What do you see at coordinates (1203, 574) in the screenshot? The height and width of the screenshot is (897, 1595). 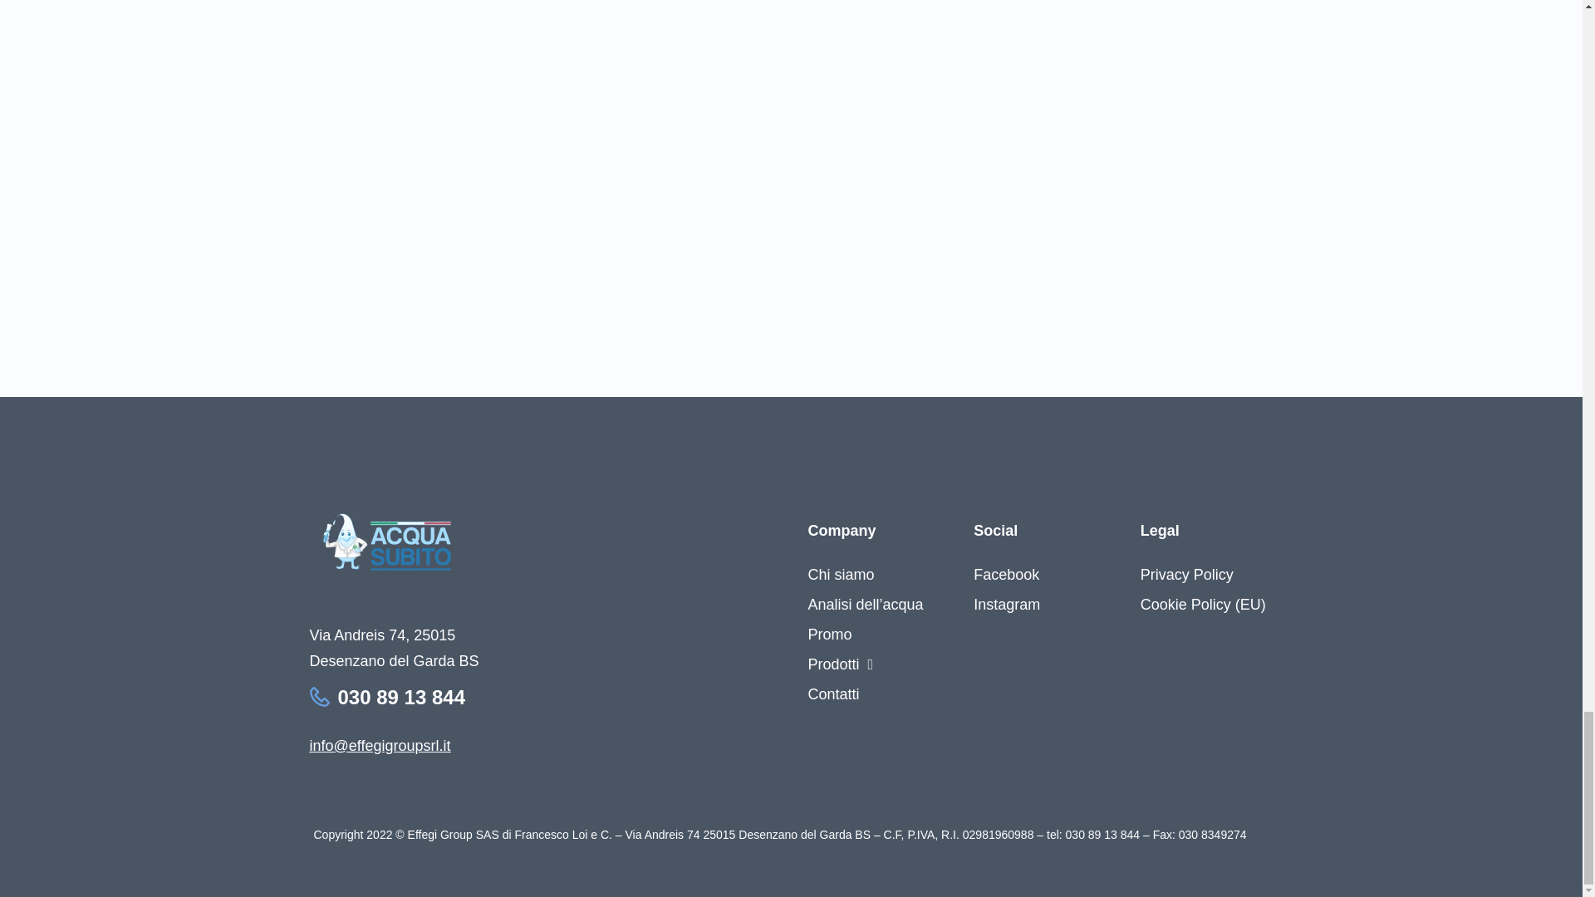 I see `Privacy Policy` at bounding box center [1203, 574].